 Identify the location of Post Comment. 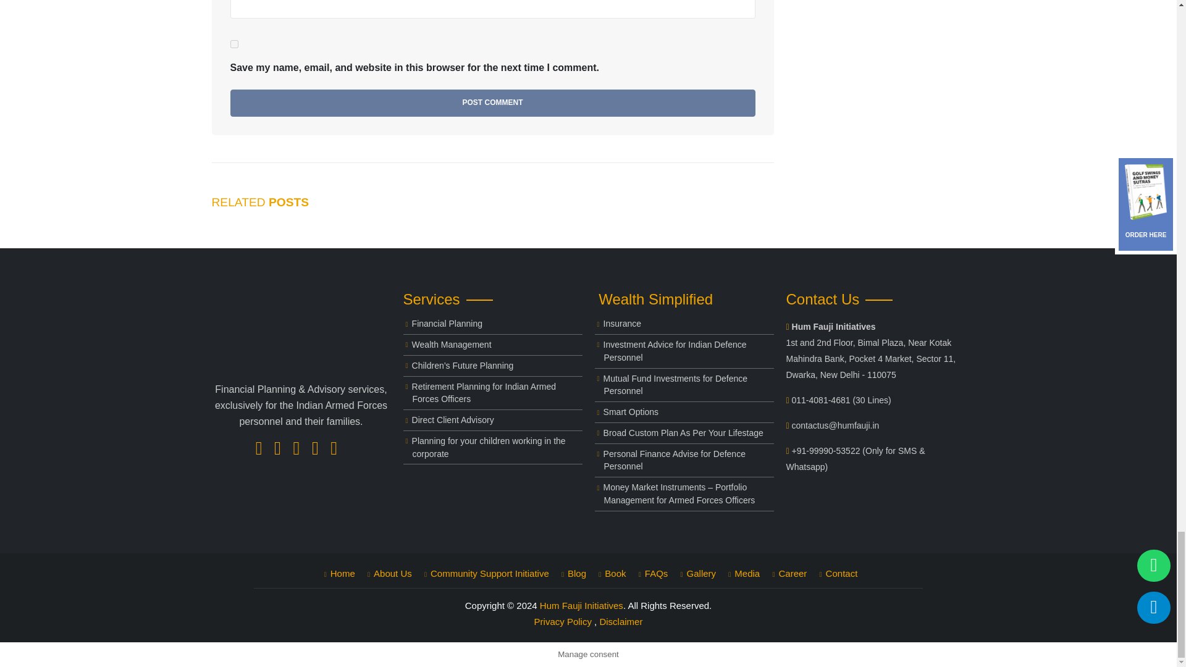
(492, 103).